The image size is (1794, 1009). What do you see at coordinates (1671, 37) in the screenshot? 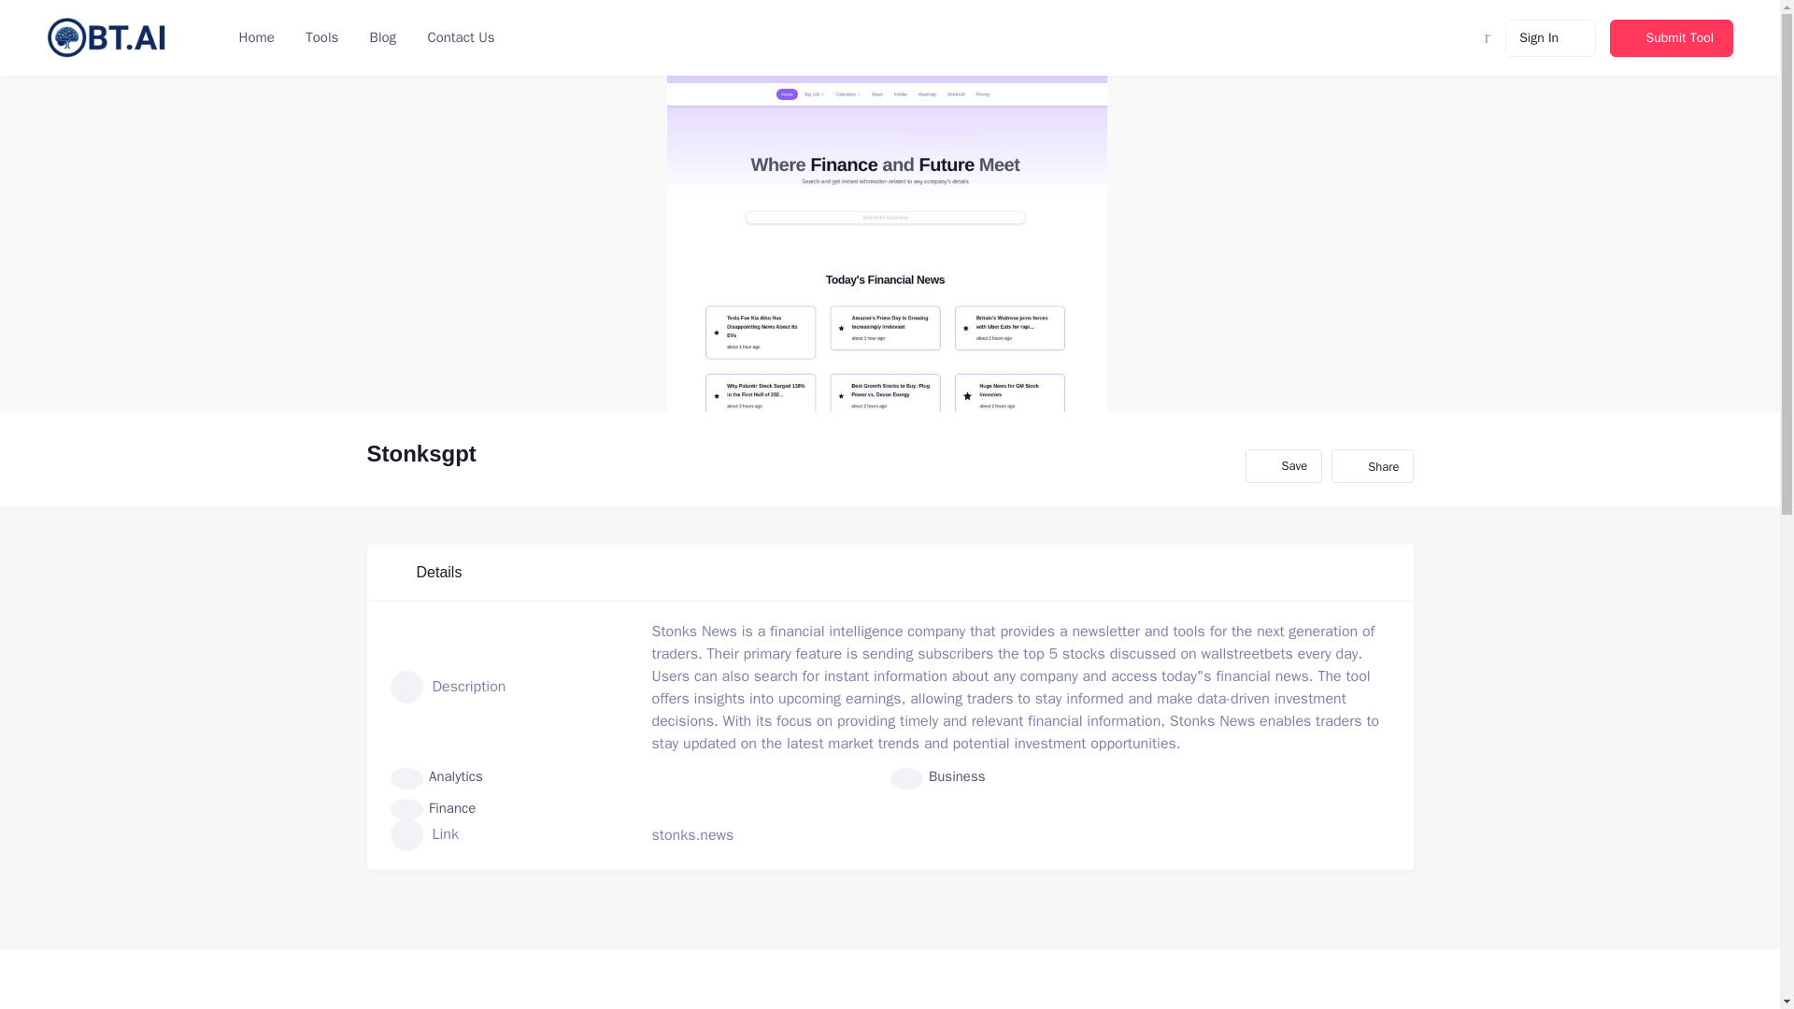
I see `Submit Tool` at bounding box center [1671, 37].